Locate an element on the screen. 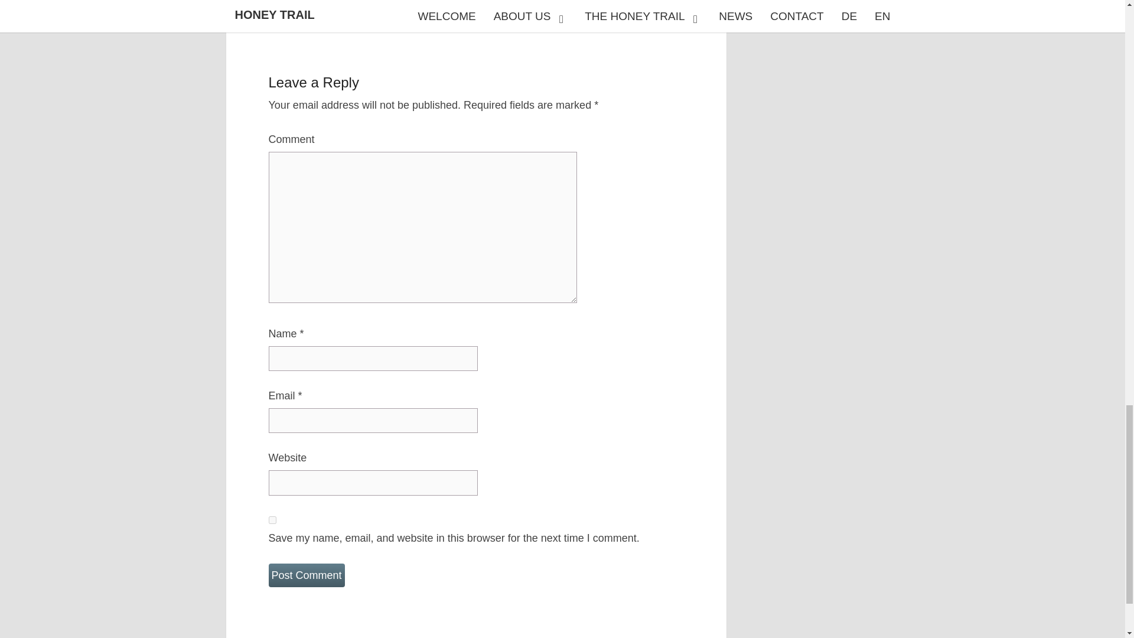  yes is located at coordinates (272, 520).